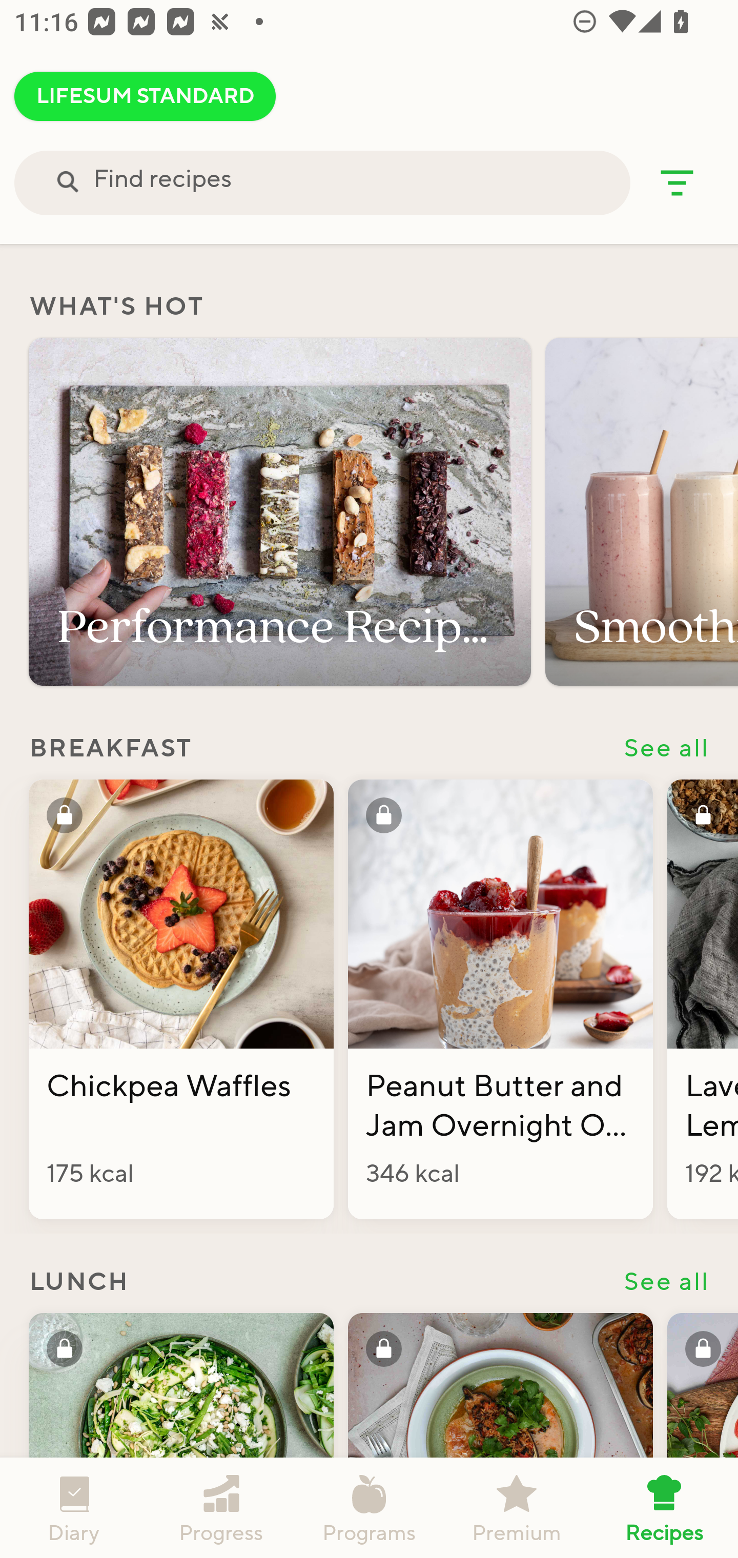 The height and width of the screenshot is (1558, 738). I want to click on Programs, so click(369, 1508).